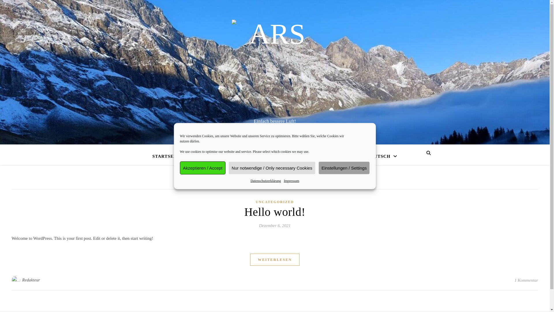 Image resolution: width=554 pixels, height=312 pixels. I want to click on ARS, so click(275, 67).